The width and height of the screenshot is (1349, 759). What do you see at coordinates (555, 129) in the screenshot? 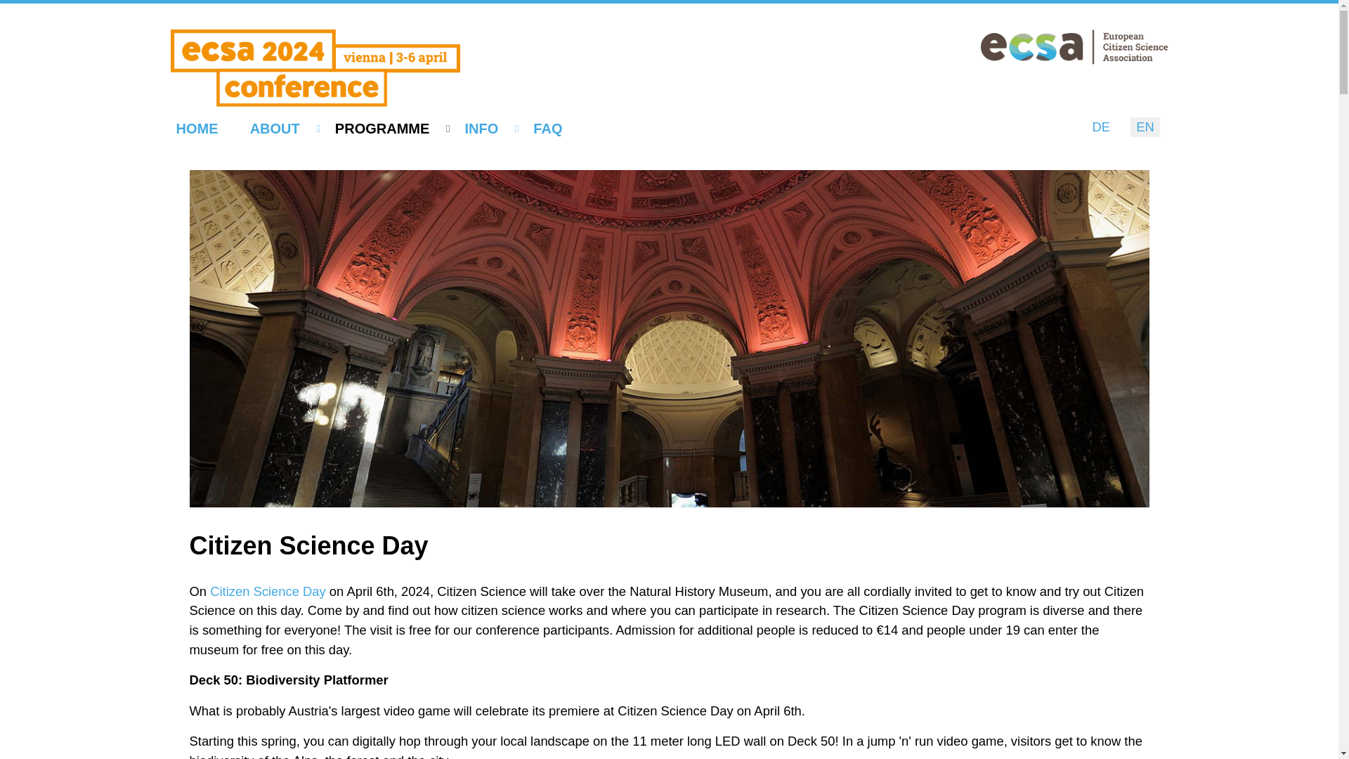
I see `FAQ` at bounding box center [555, 129].